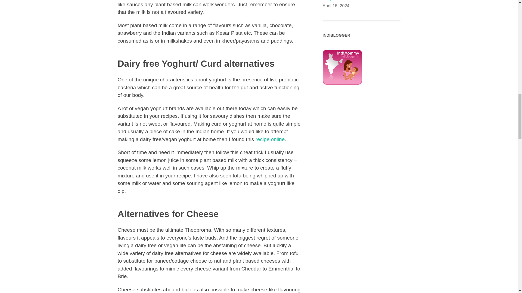  What do you see at coordinates (270, 139) in the screenshot?
I see `recipe online` at bounding box center [270, 139].